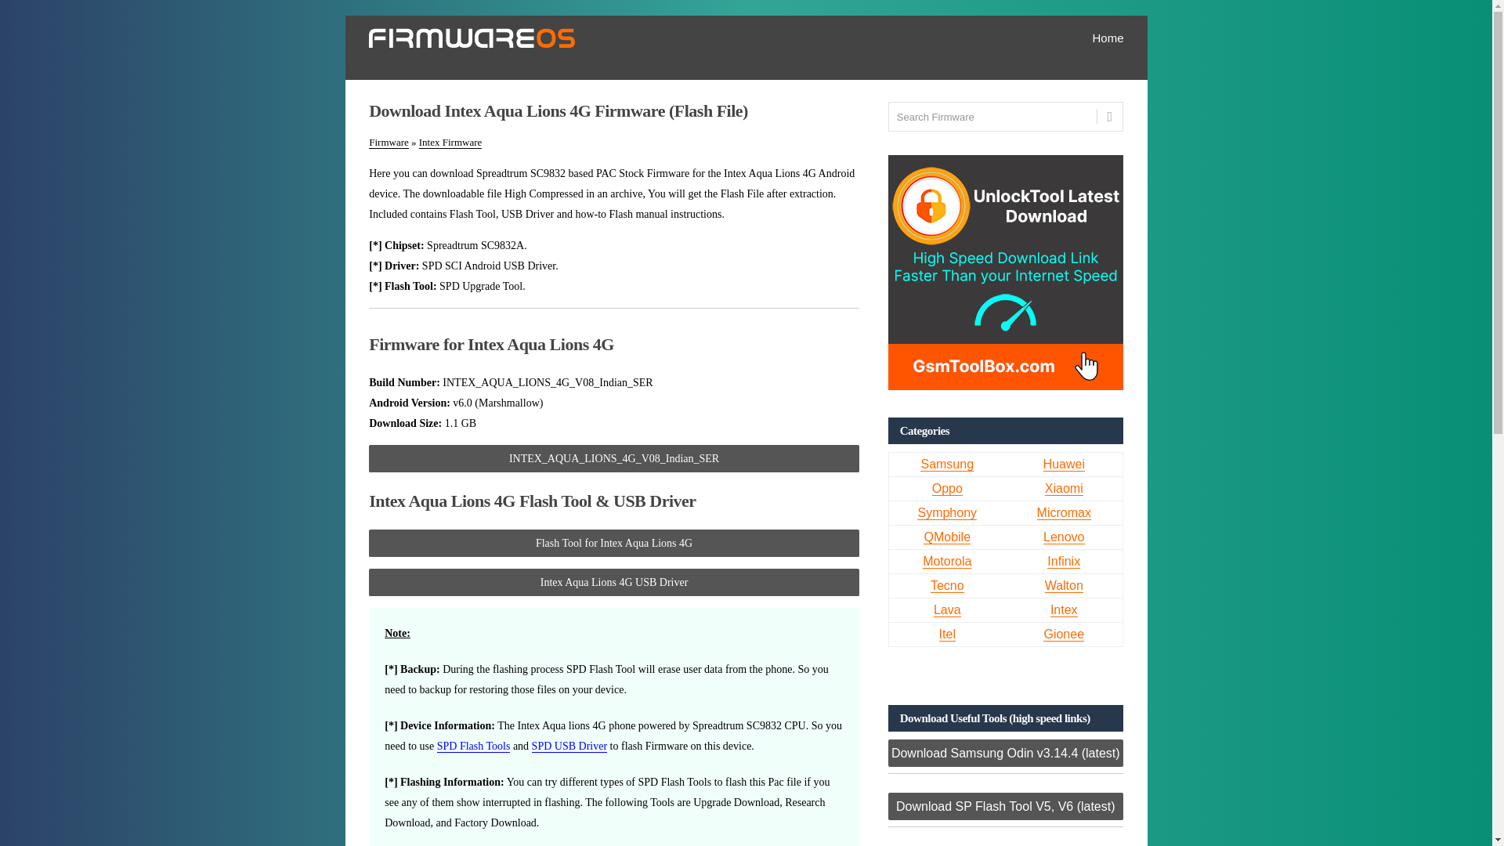 This screenshot has width=1504, height=846. I want to click on Intex, so click(1064, 610).